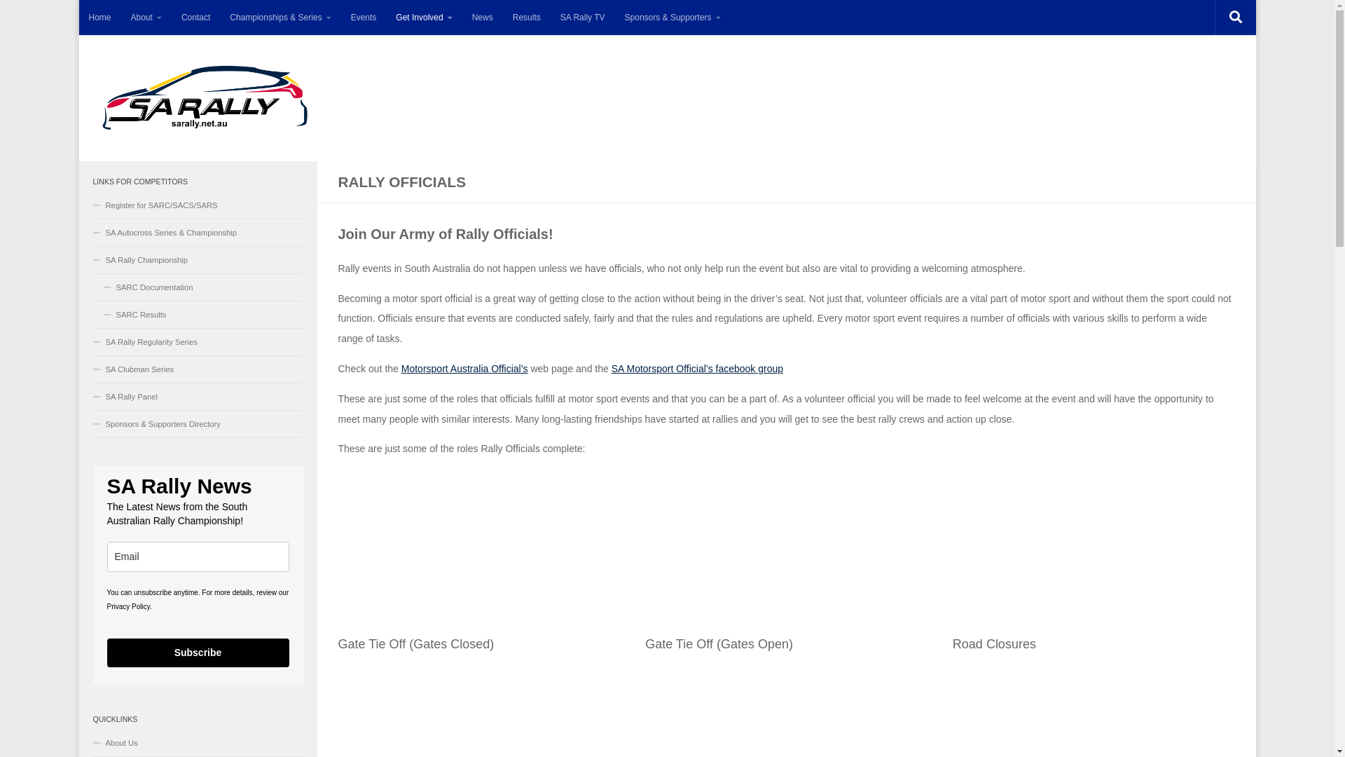 This screenshot has width=1345, height=757. I want to click on Sponsors & Supporters, so click(672, 18).